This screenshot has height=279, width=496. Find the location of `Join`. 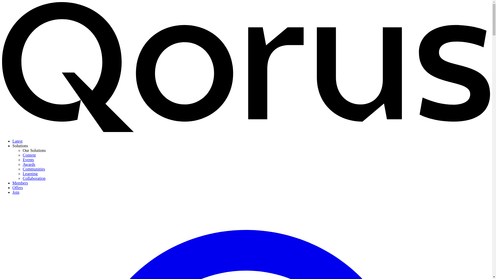

Join is located at coordinates (16, 192).